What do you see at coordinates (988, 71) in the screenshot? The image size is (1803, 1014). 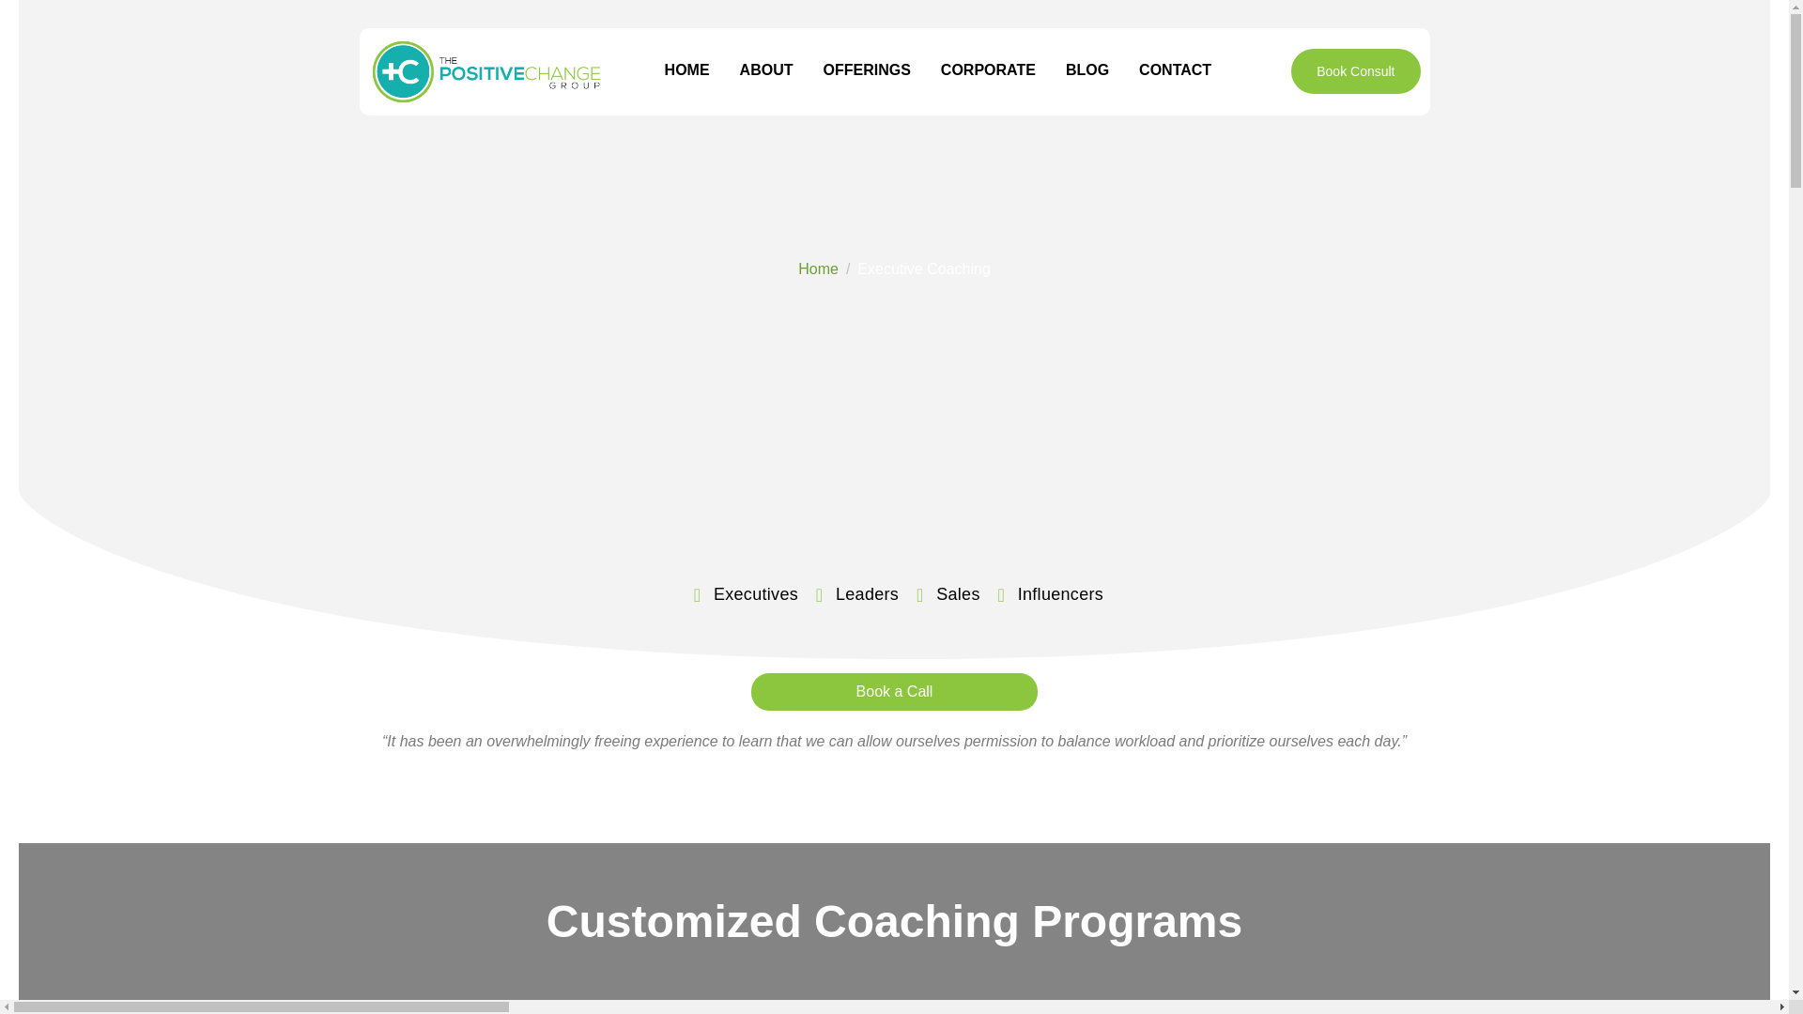 I see `CORPORATE` at bounding box center [988, 71].